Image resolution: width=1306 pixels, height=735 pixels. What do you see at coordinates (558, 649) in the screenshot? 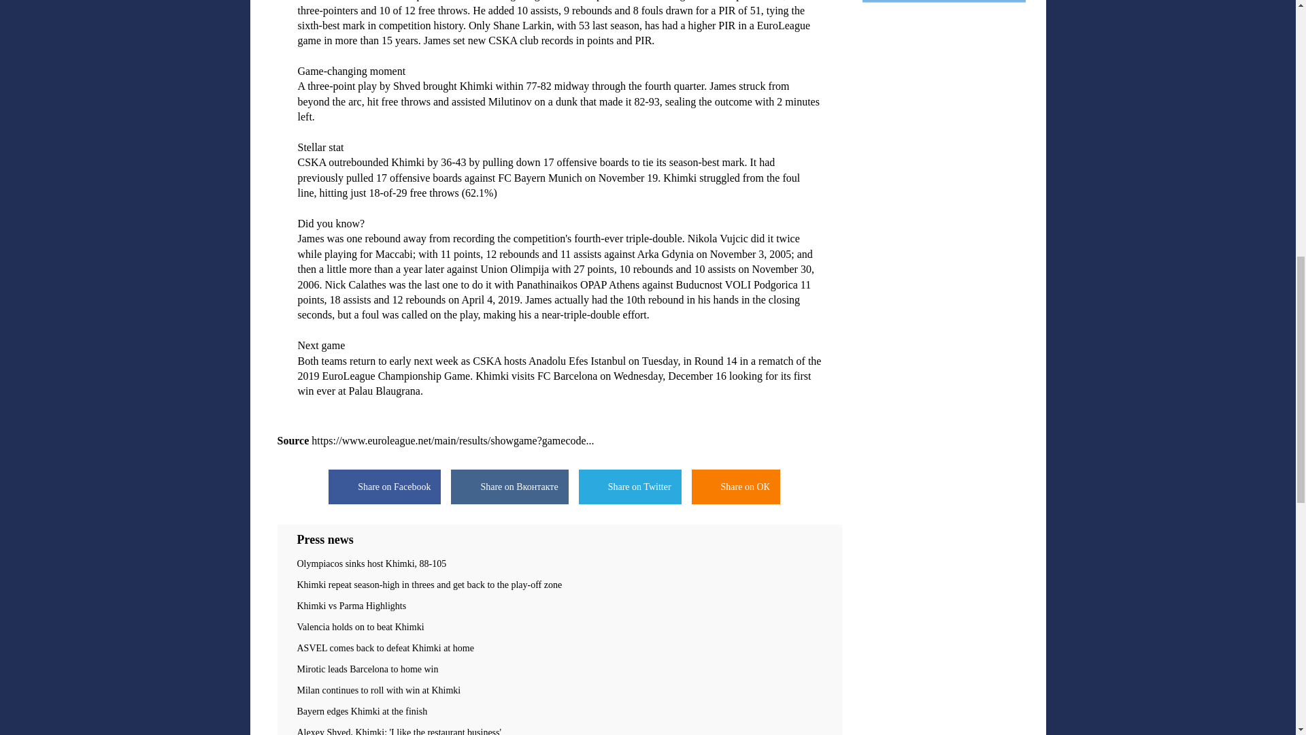
I see `ASVEL comes back to defeat Khimki at home` at bounding box center [558, 649].